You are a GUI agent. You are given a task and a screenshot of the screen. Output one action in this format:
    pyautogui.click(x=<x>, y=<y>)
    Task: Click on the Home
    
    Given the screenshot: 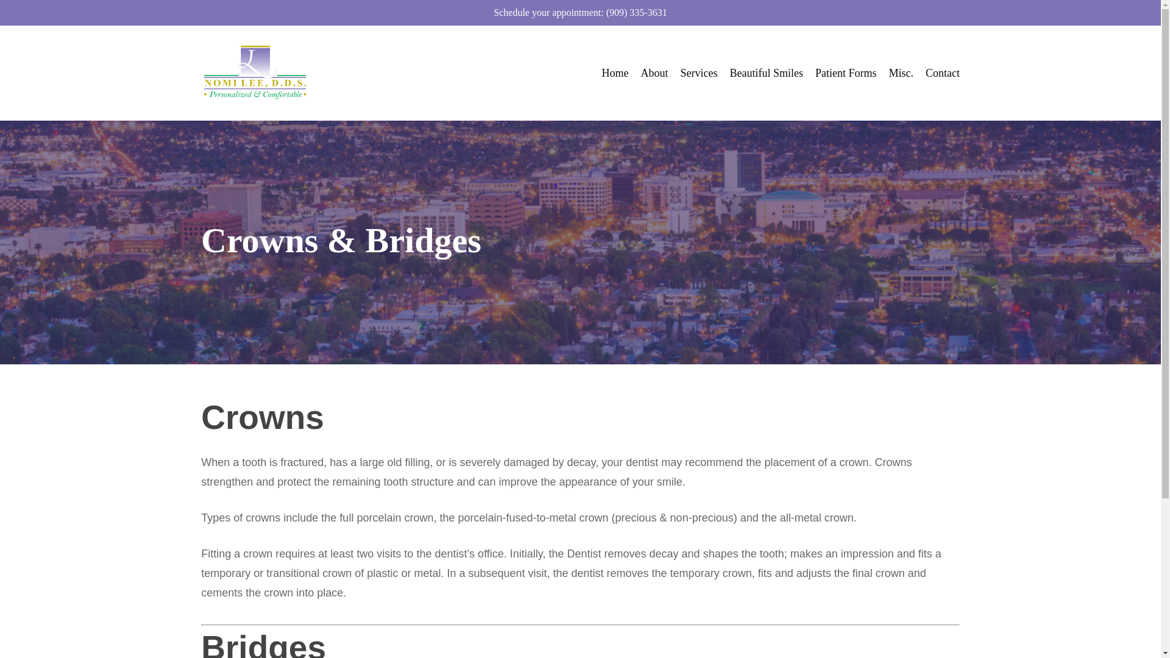 What is the action you would take?
    pyautogui.click(x=615, y=73)
    